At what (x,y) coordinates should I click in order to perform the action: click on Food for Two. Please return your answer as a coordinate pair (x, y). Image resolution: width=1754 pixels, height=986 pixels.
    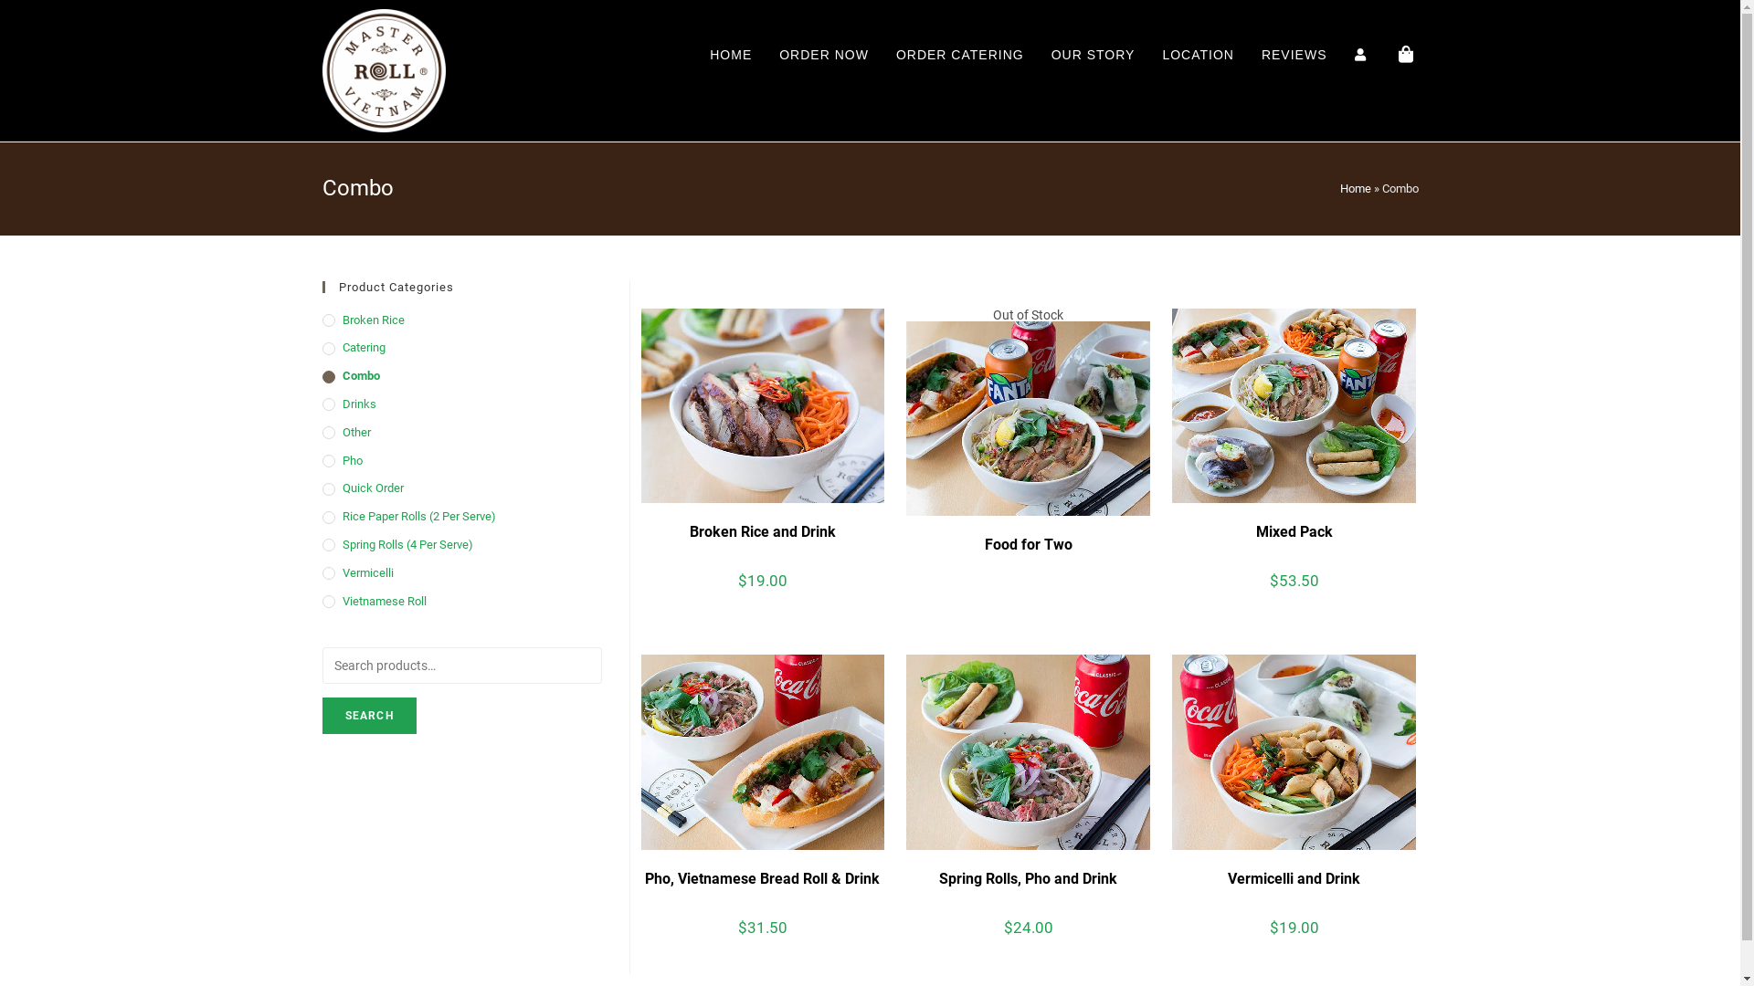
    Looking at the image, I should click on (1029, 545).